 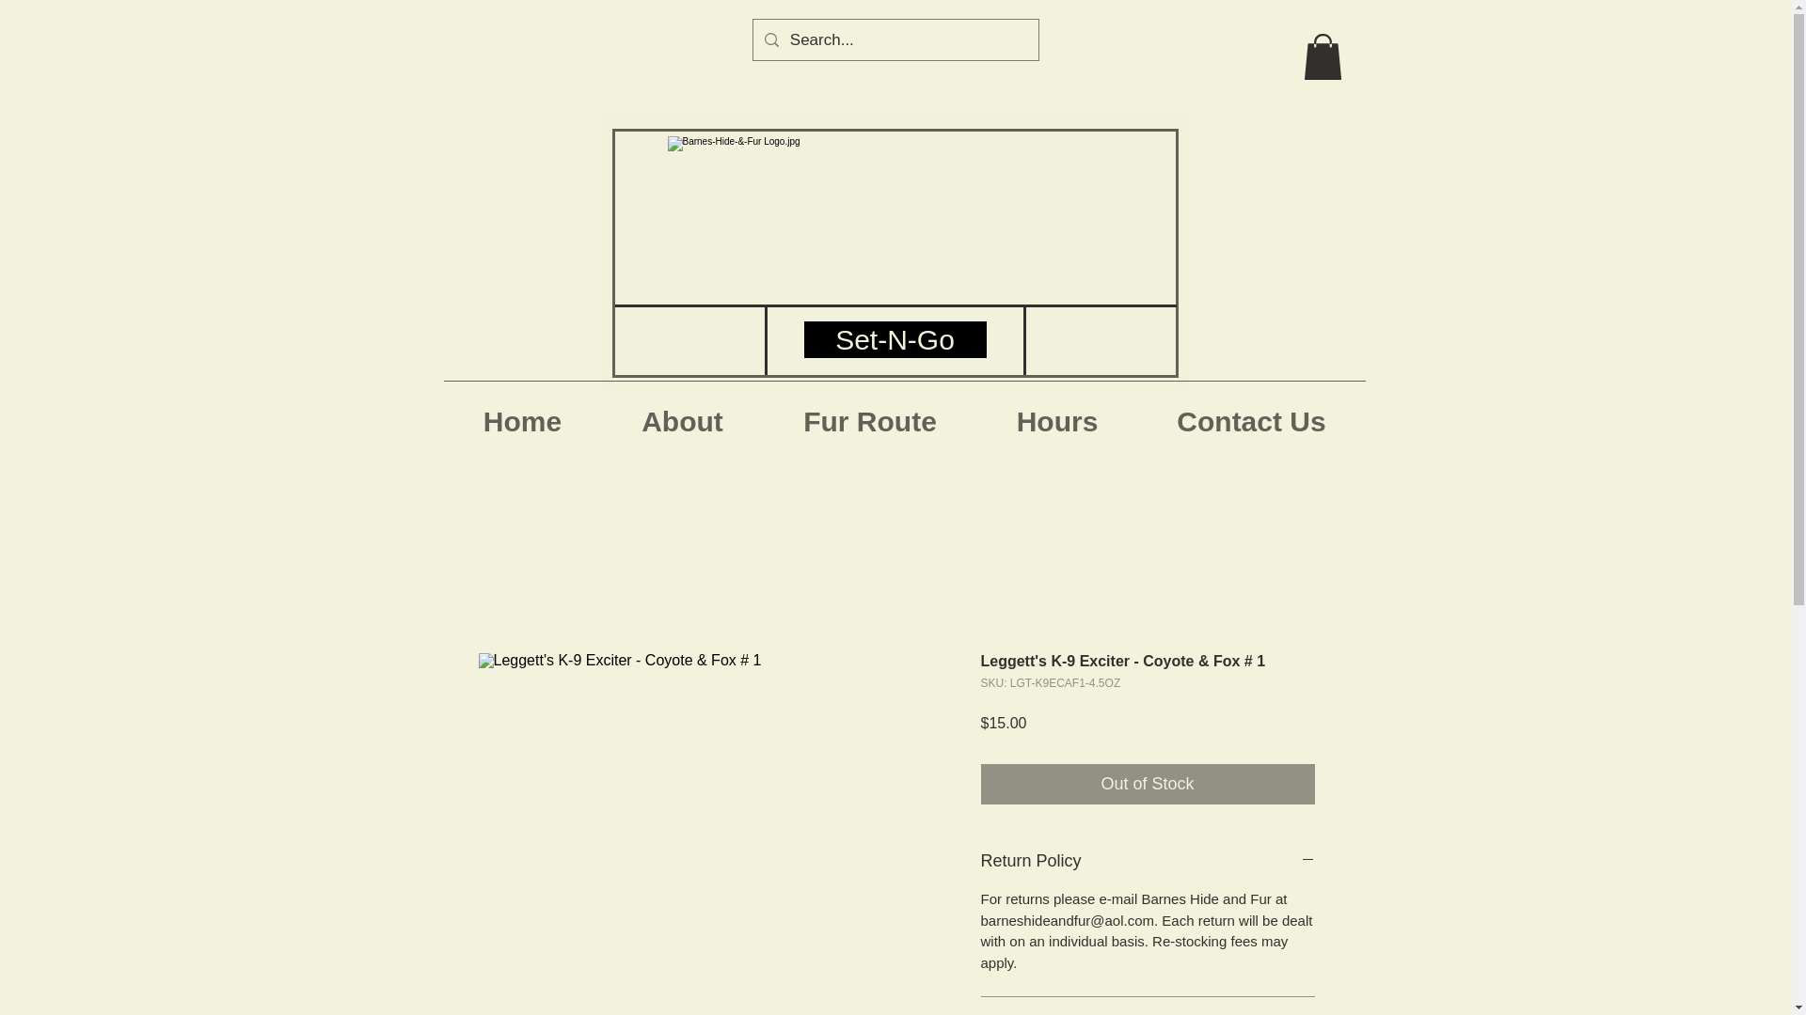 What do you see at coordinates (870, 414) in the screenshot?
I see `Fur Route` at bounding box center [870, 414].